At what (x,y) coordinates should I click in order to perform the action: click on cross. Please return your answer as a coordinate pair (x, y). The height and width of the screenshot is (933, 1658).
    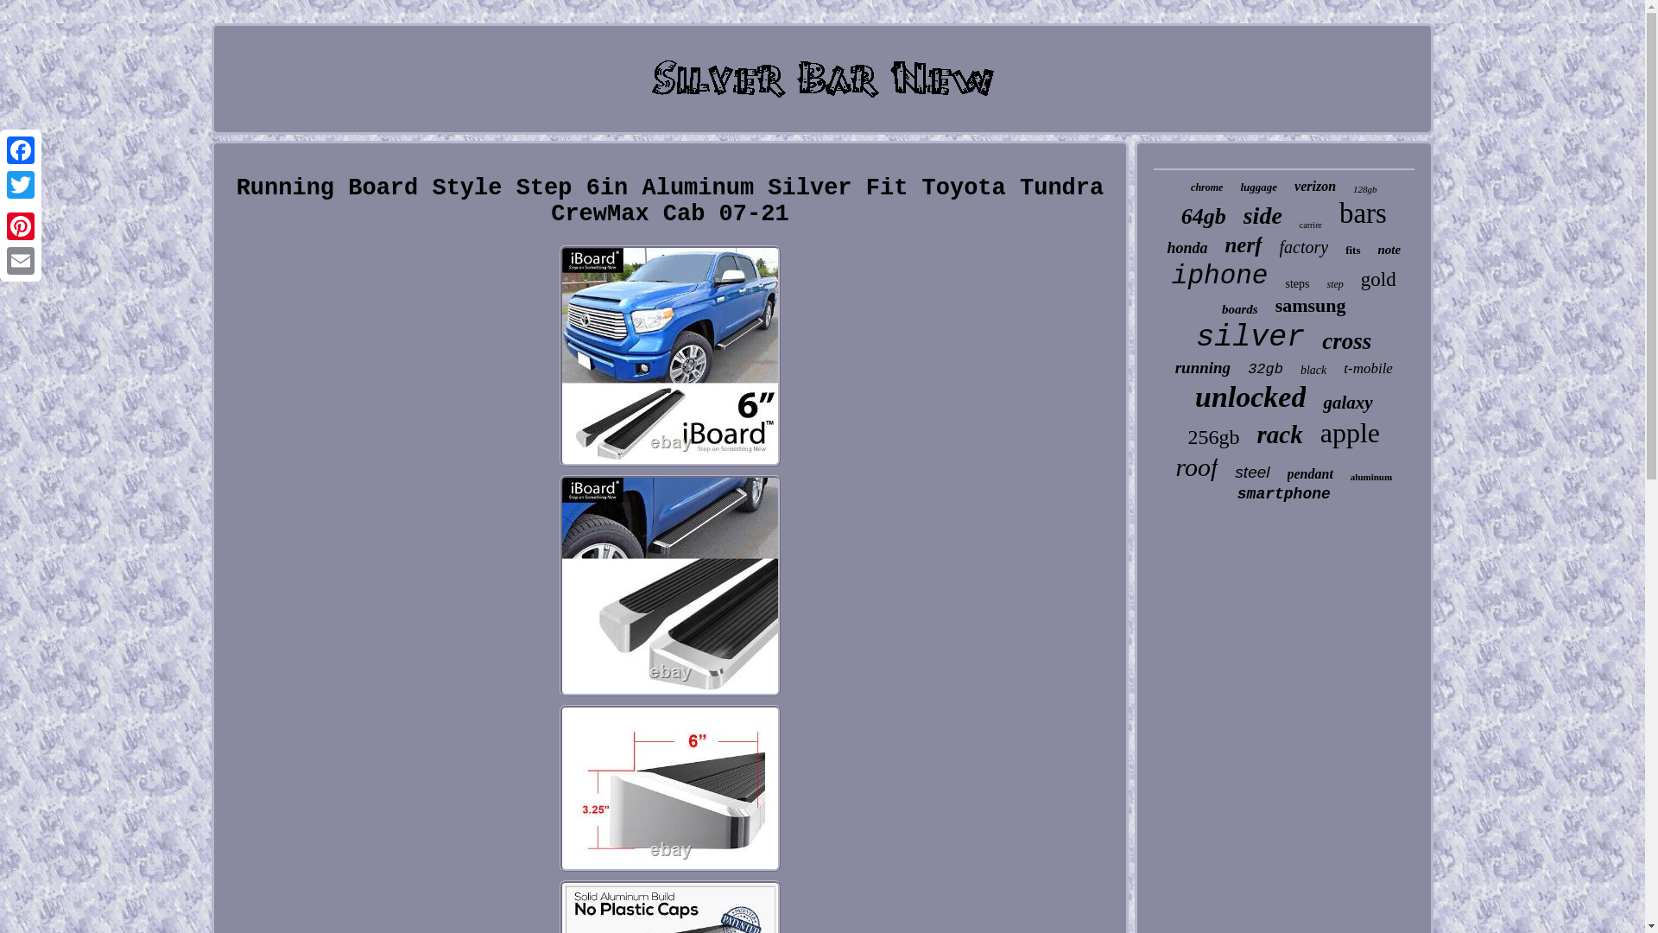
    Looking at the image, I should click on (1345, 342).